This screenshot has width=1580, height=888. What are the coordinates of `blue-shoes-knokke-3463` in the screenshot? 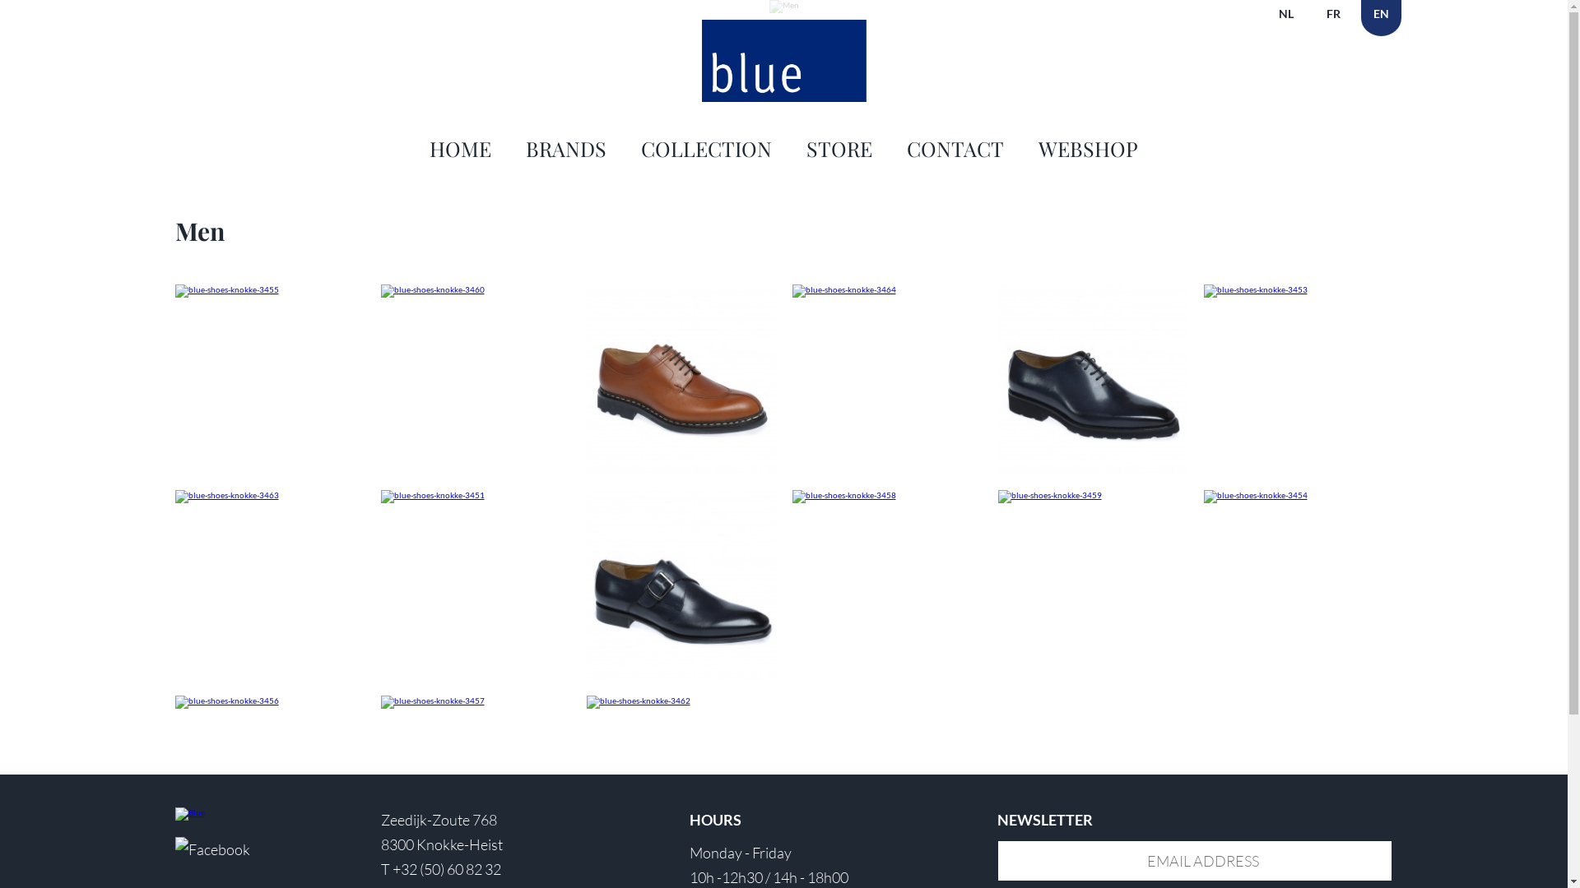 It's located at (269, 497).